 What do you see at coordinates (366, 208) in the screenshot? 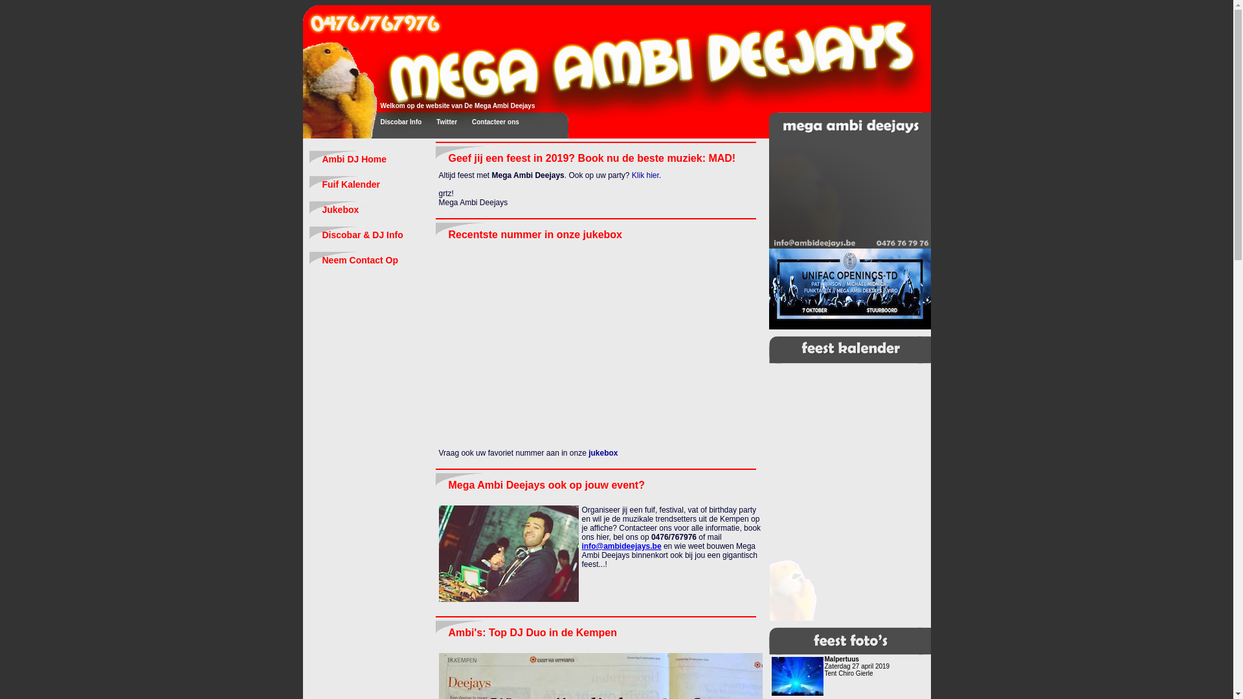
I see `Jukebox` at bounding box center [366, 208].